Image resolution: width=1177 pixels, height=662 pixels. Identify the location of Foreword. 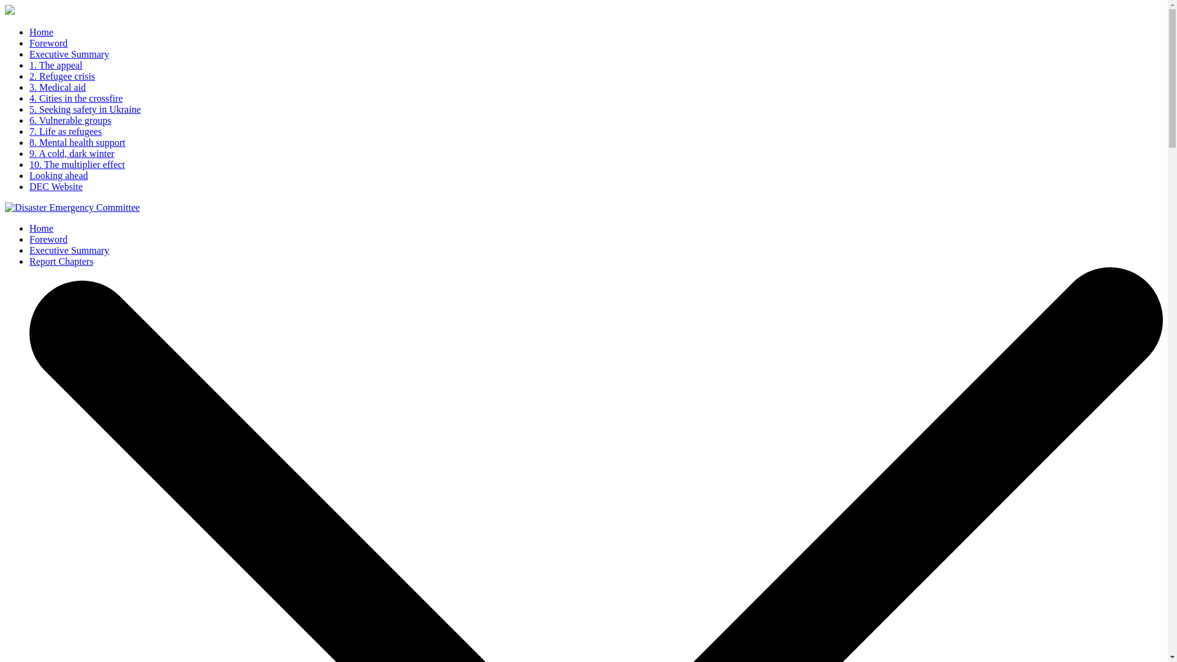
(48, 239).